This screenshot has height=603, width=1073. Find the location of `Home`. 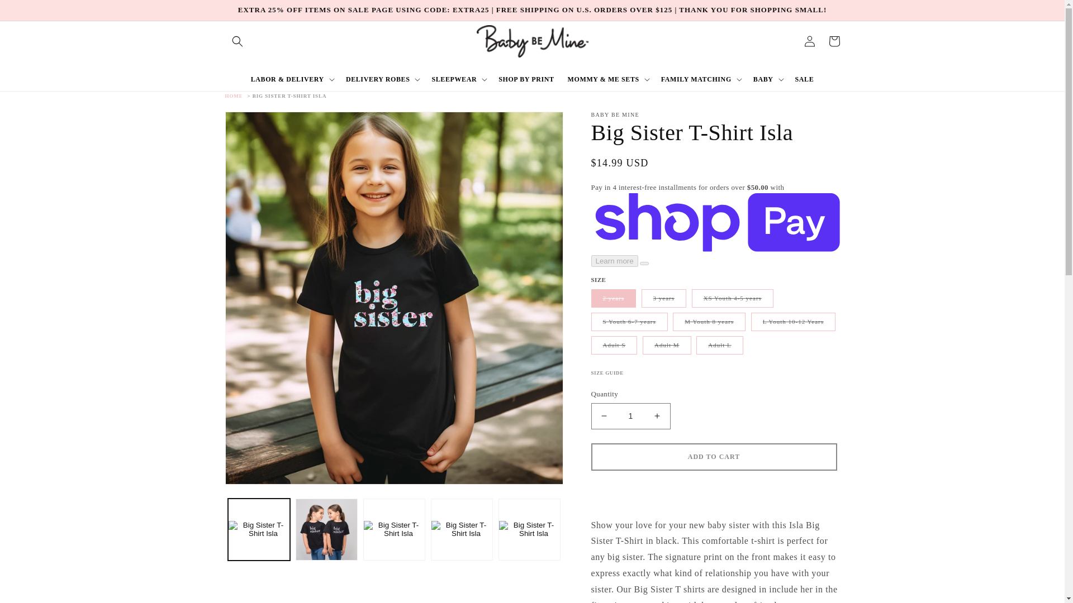

Home is located at coordinates (235, 96).